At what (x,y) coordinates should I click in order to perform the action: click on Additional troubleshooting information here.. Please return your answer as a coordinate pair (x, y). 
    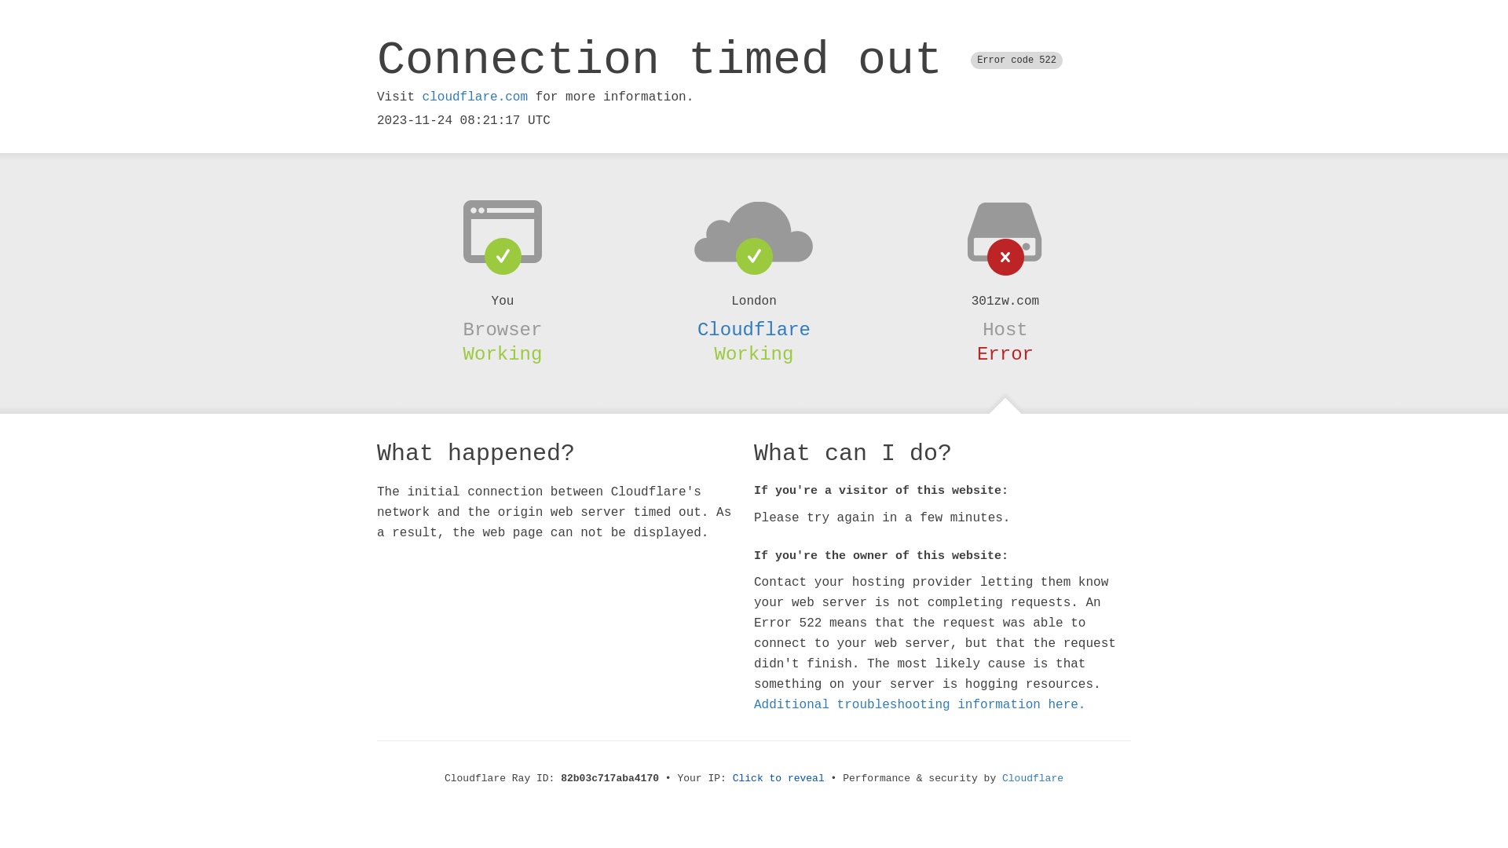
    Looking at the image, I should click on (920, 705).